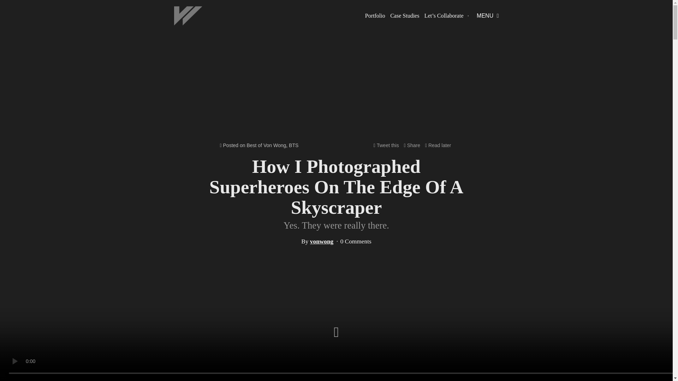 The width and height of the screenshot is (678, 381). Describe the element at coordinates (405, 16) in the screenshot. I see `Case Studies` at that location.